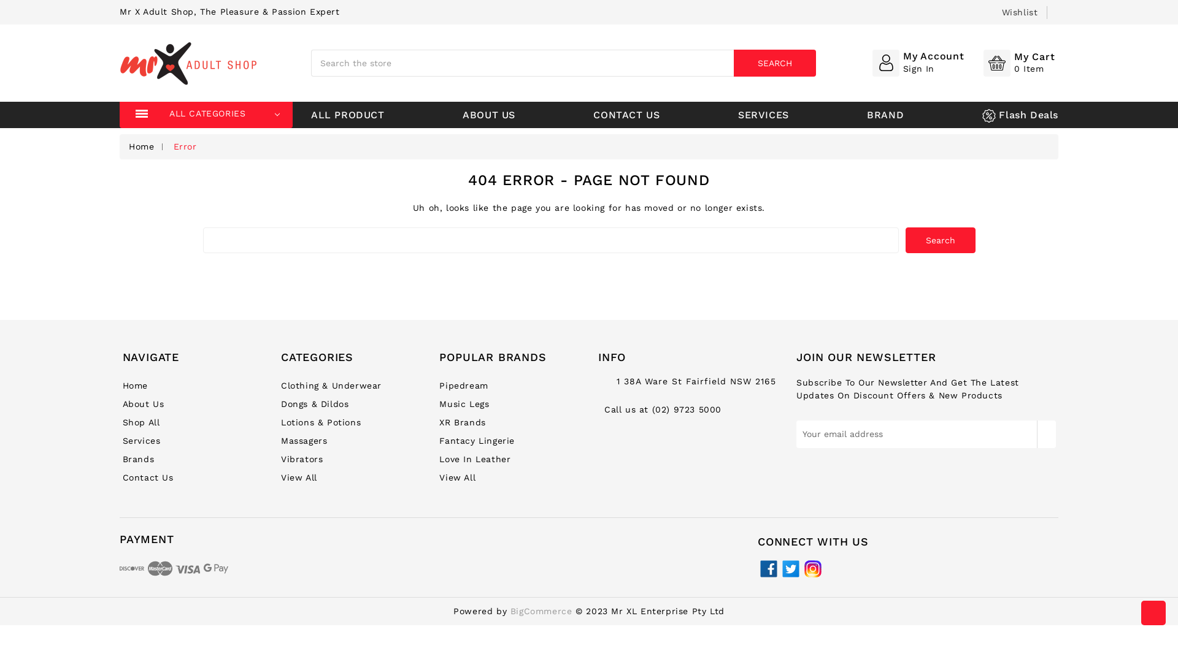 This screenshot has height=662, width=1178. I want to click on View All, so click(299, 477).